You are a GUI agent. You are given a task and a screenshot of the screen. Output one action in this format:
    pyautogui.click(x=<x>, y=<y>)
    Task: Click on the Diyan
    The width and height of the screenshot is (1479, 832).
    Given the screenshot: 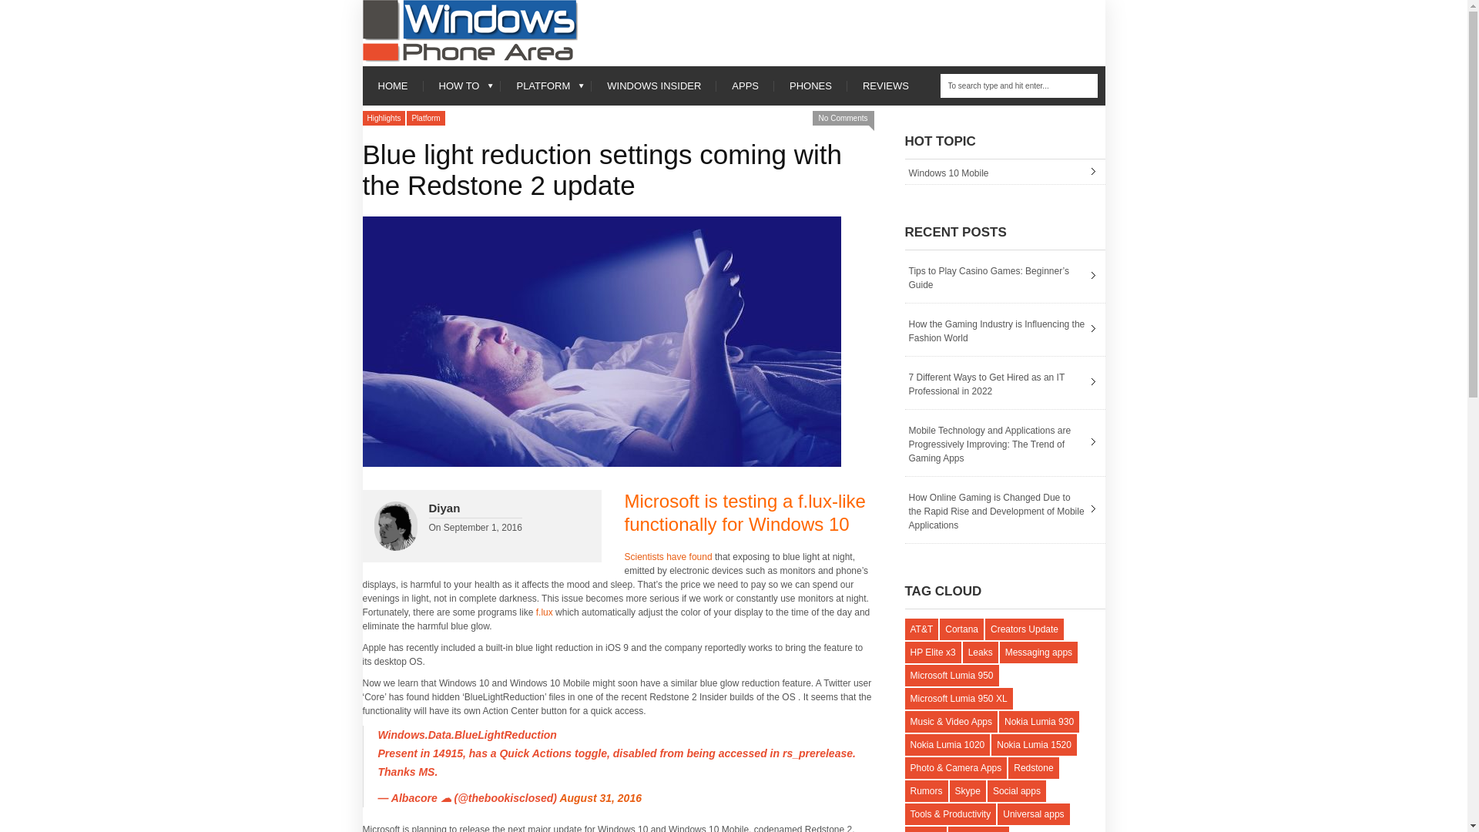 What is the action you would take?
    pyautogui.click(x=444, y=508)
    